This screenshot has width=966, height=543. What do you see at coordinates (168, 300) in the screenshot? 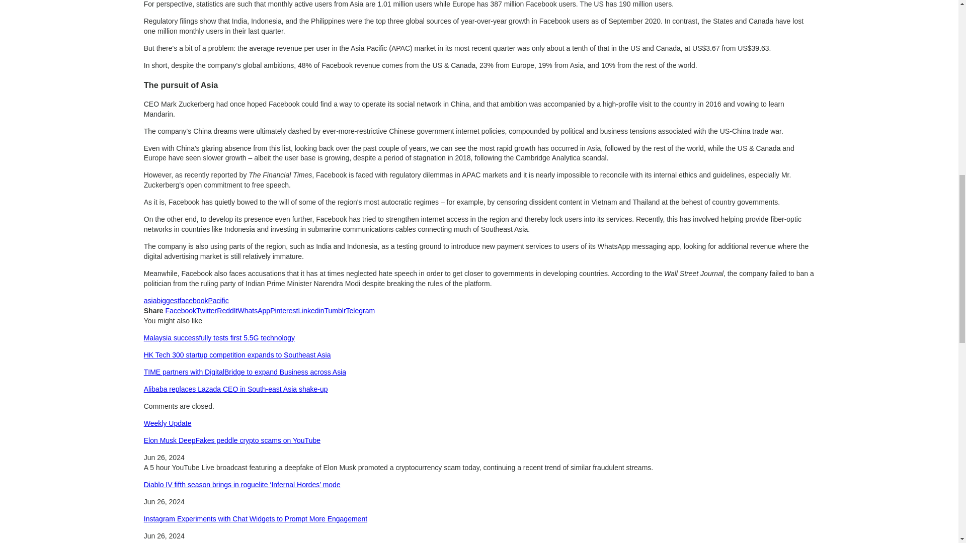
I see `biggest` at bounding box center [168, 300].